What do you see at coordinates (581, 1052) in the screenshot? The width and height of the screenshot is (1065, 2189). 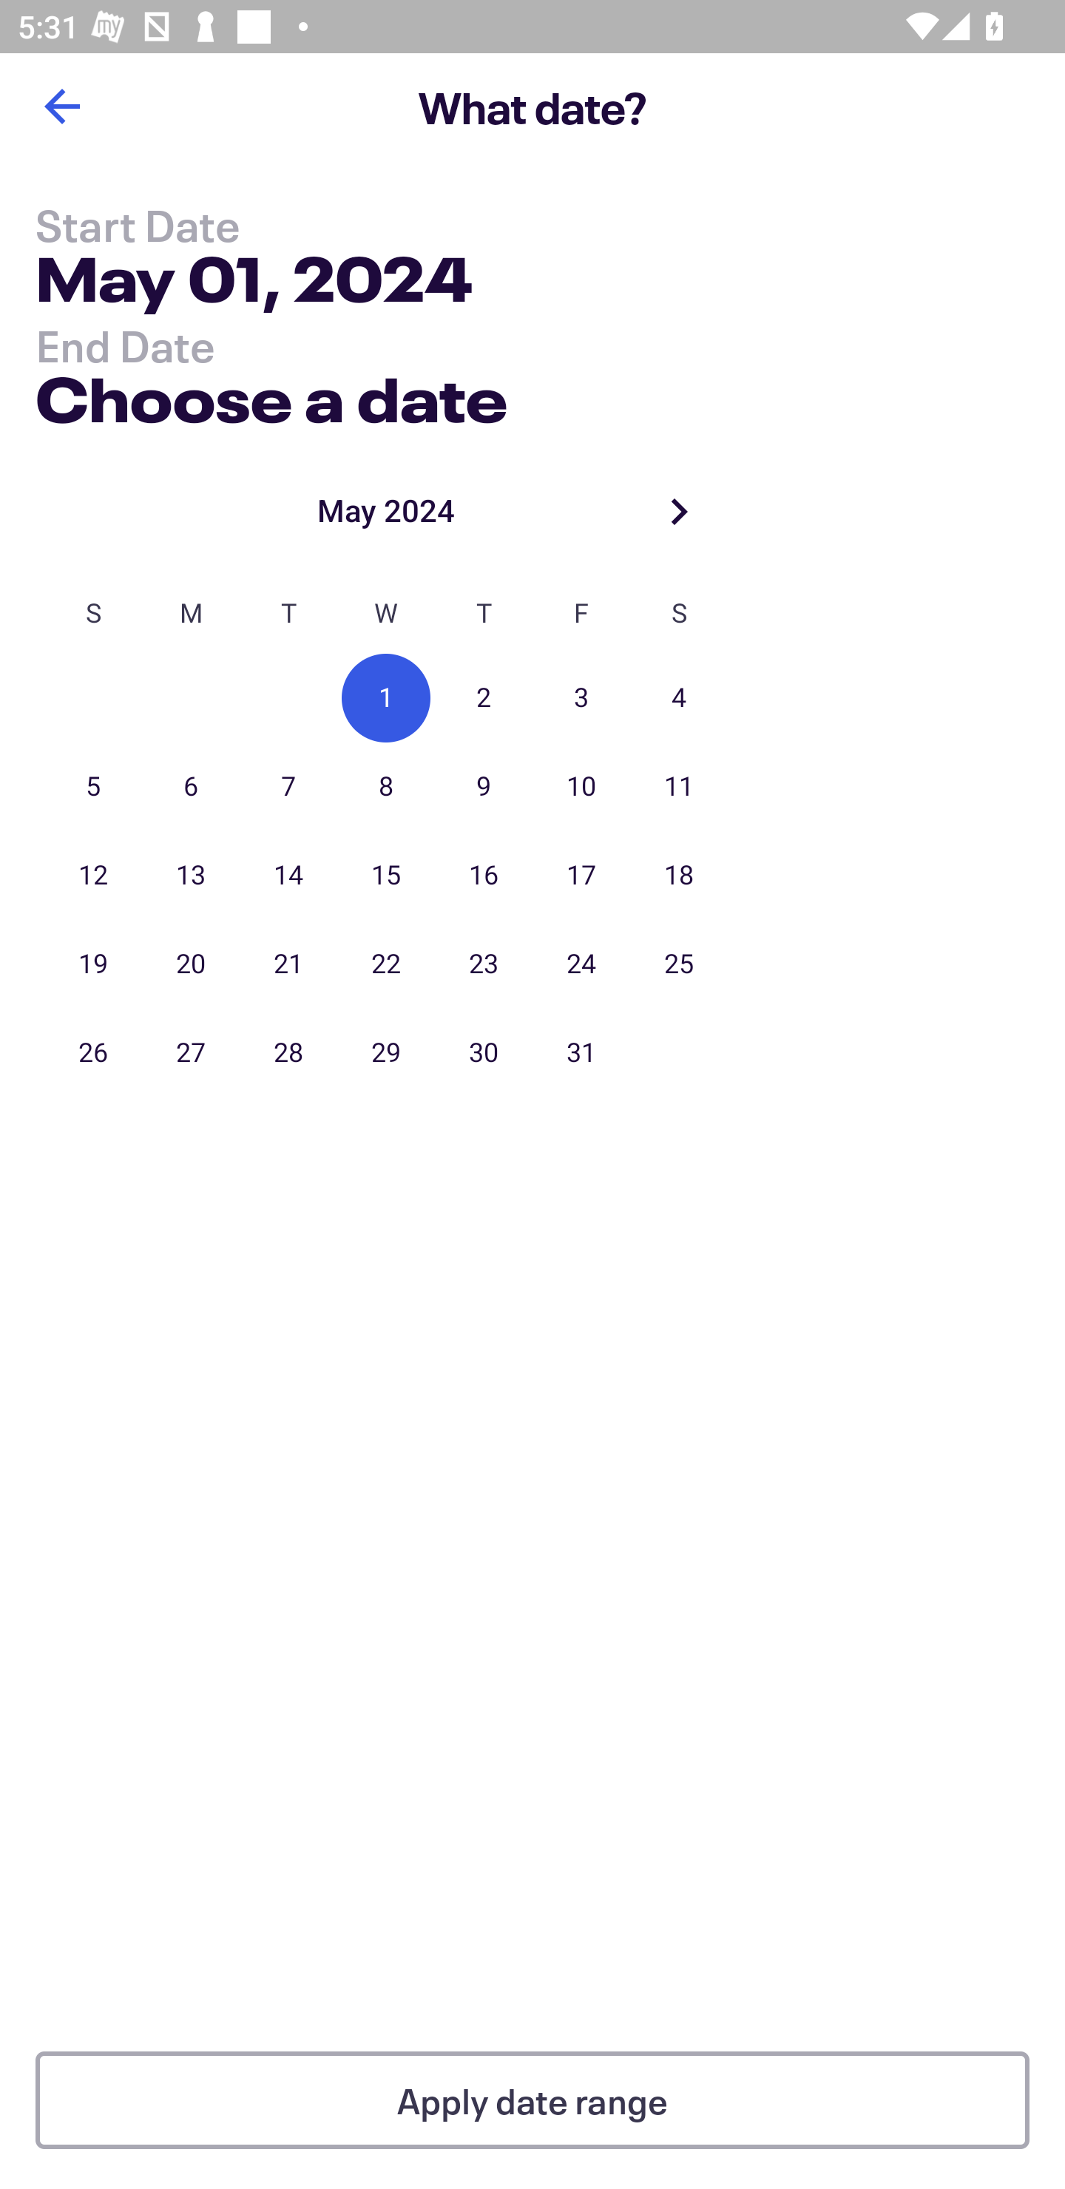 I see `31 31 May 2024` at bounding box center [581, 1052].